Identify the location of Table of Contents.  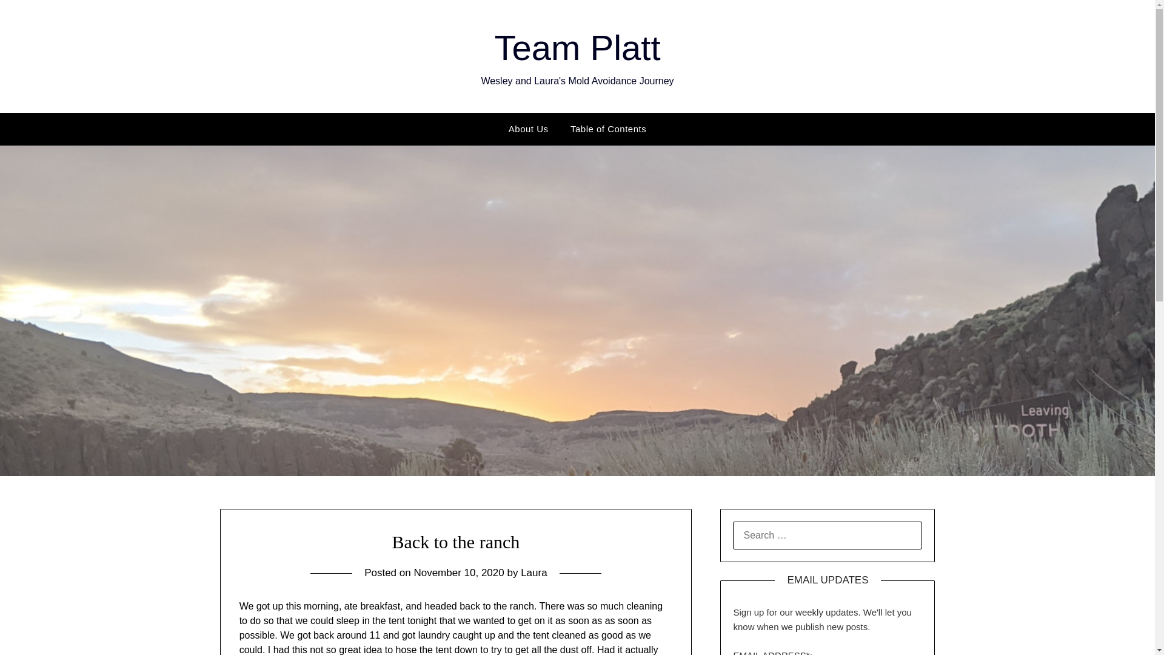
(609, 129).